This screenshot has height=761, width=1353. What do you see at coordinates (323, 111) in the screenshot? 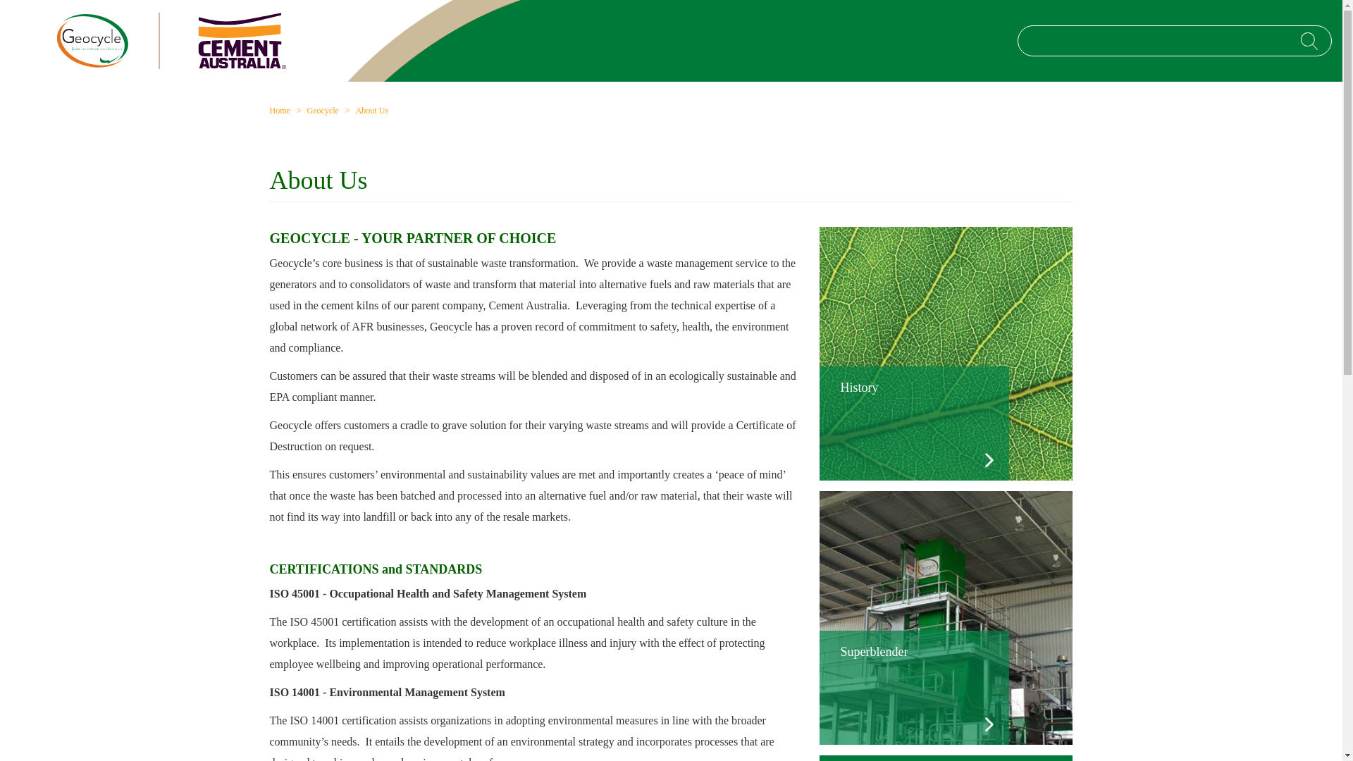
I see `Geocycle` at bounding box center [323, 111].